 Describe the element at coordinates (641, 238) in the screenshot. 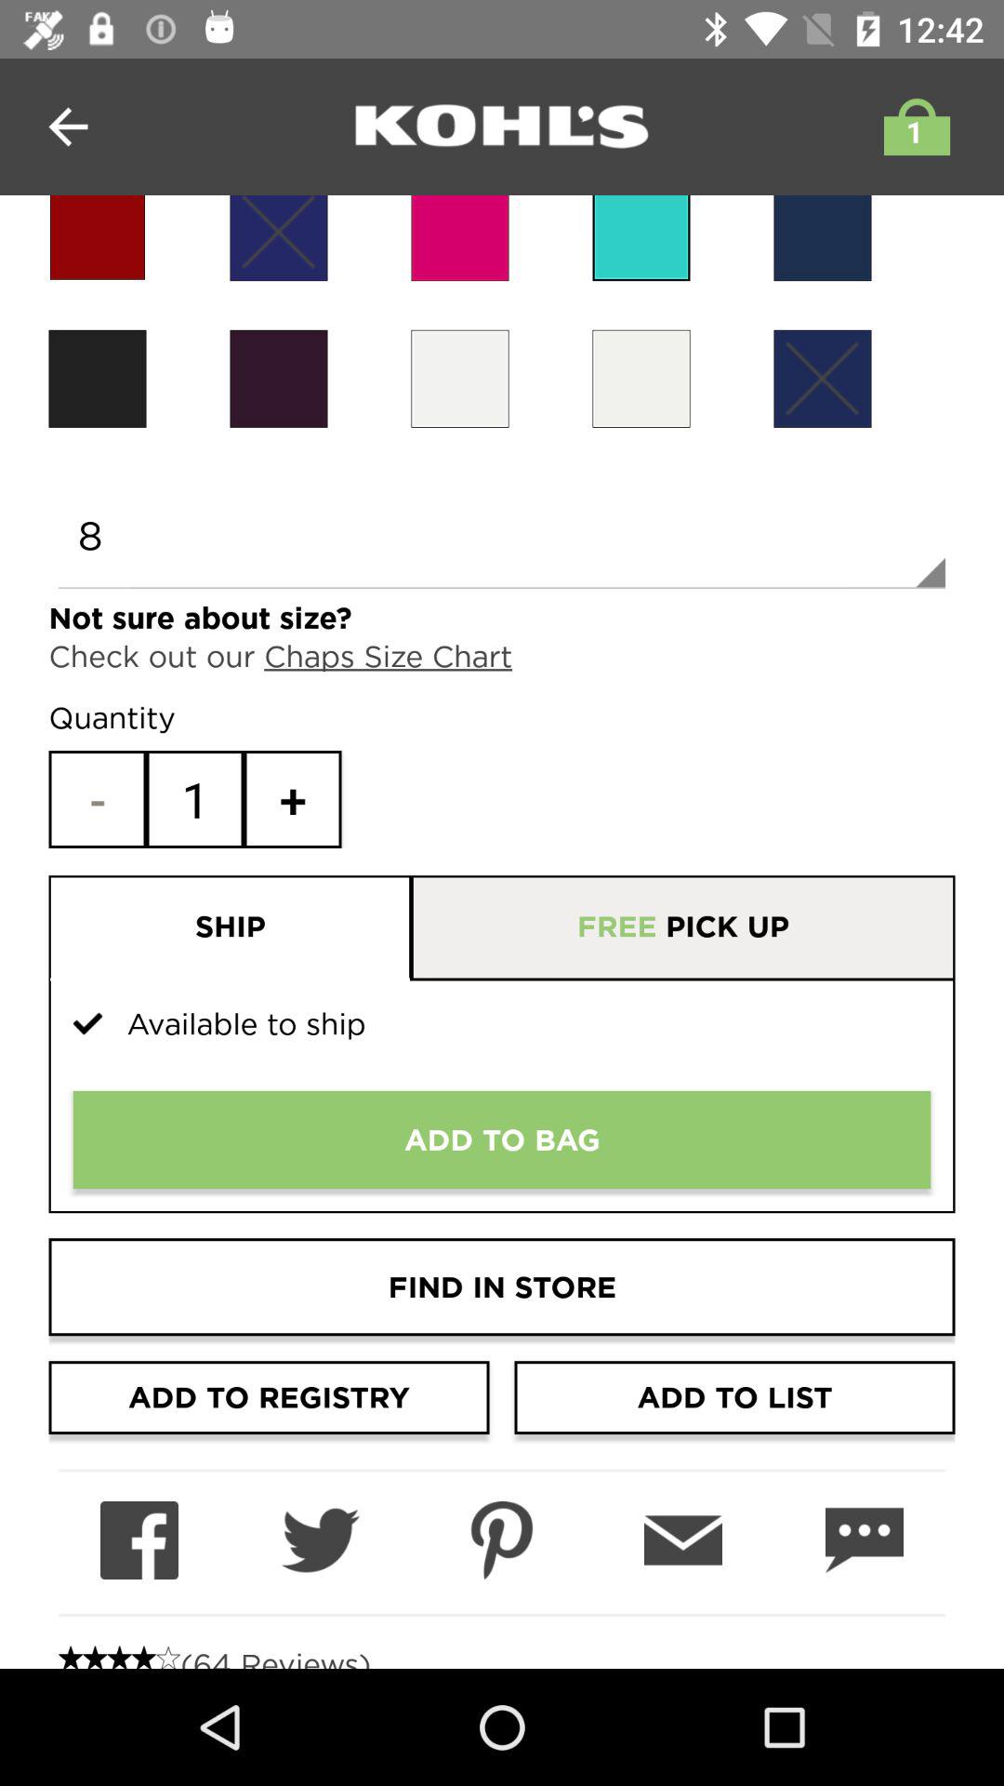

I see `see colour blue` at that location.